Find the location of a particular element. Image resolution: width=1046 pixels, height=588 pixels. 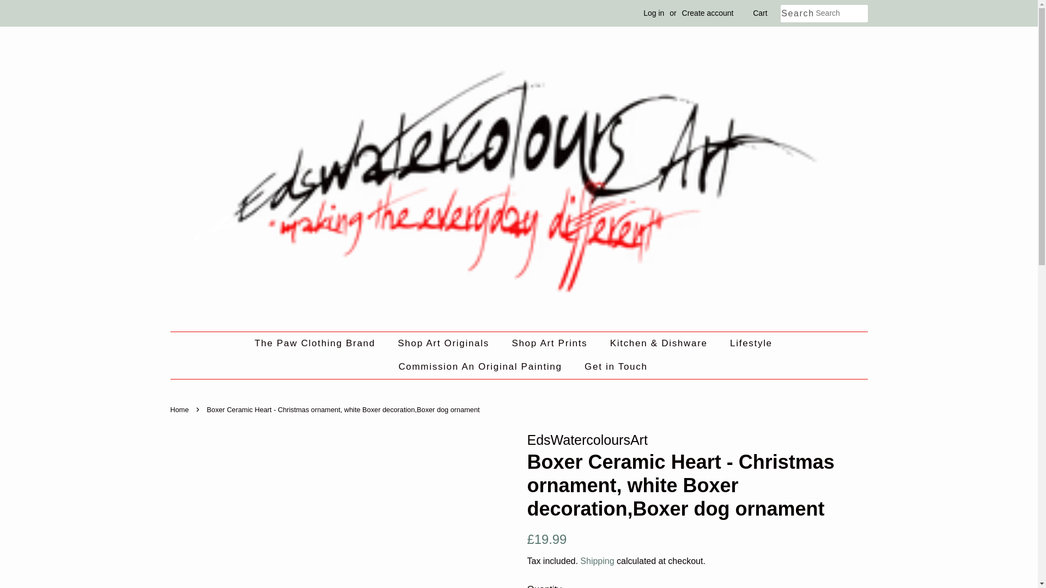

Create account is located at coordinates (708, 13).